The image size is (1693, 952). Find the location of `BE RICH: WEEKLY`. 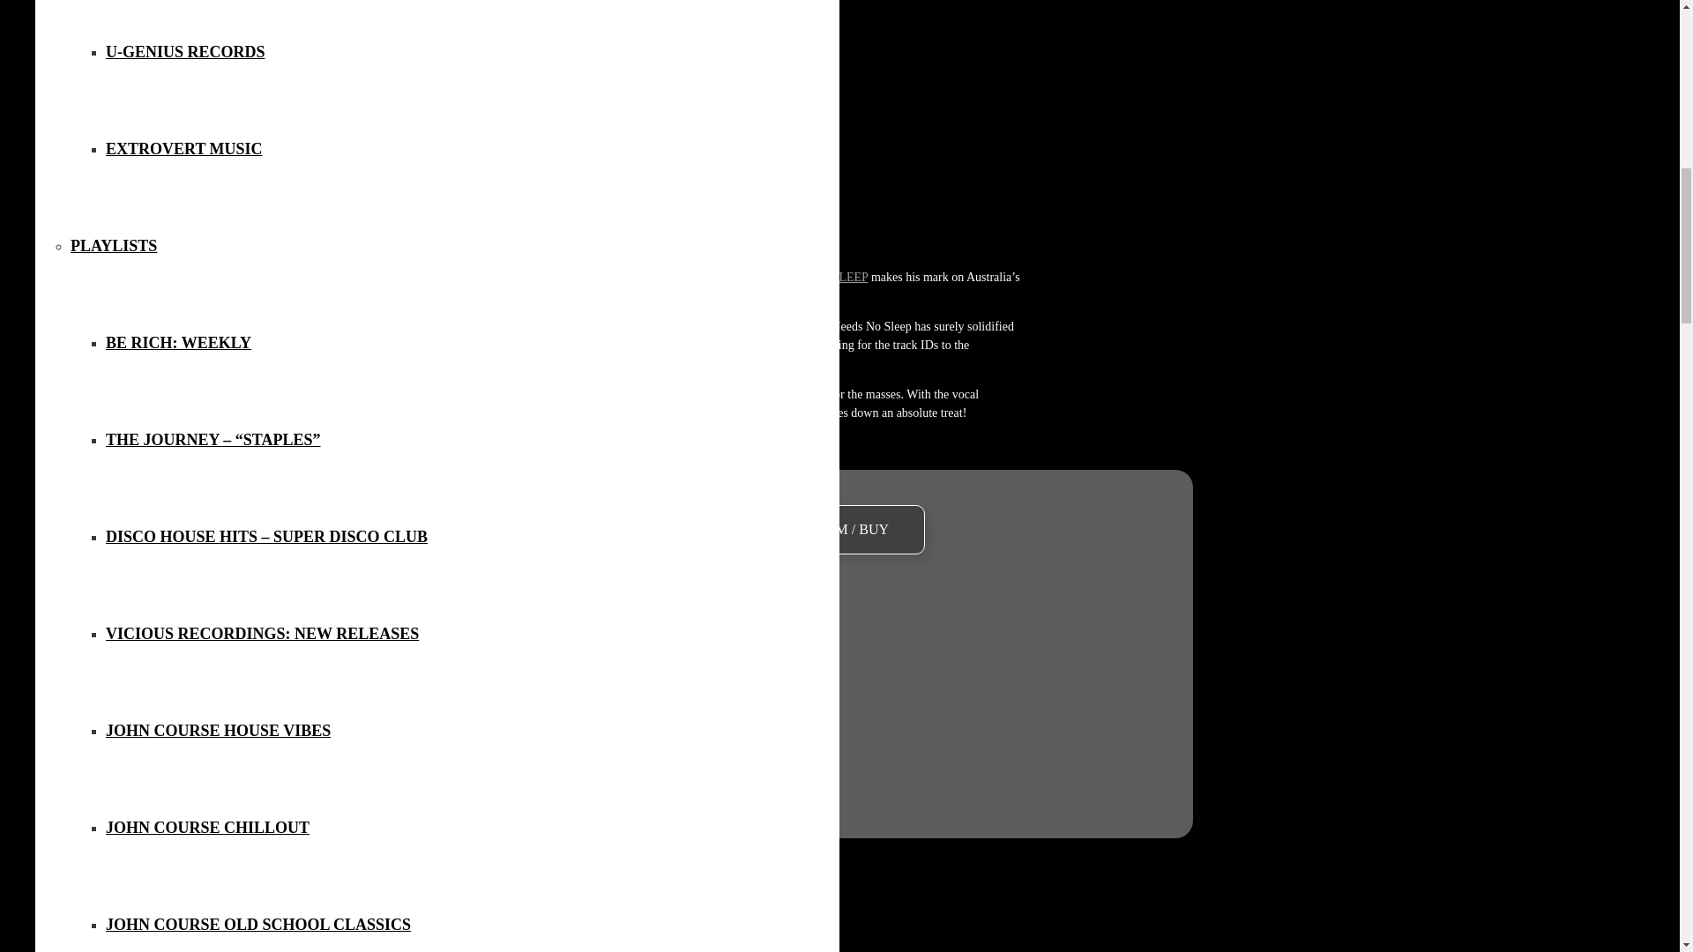

BE RICH: WEEKLY is located at coordinates (178, 343).